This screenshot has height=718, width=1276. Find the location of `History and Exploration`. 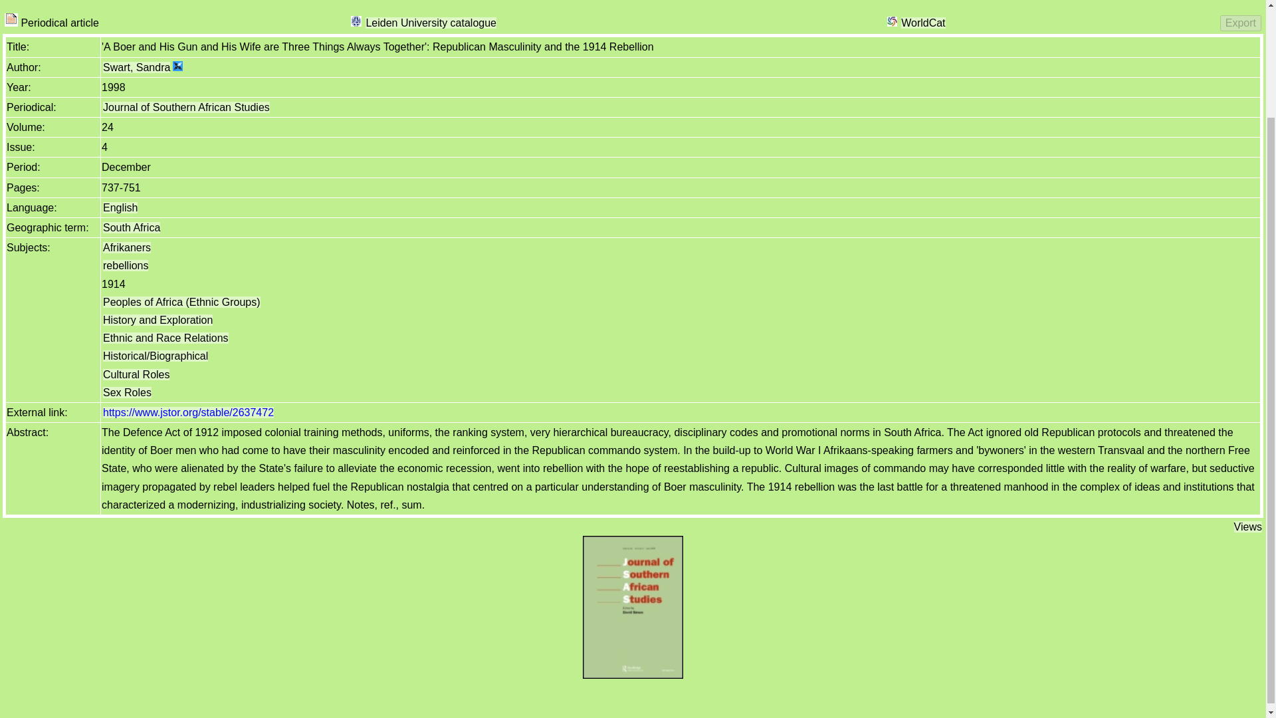

History and Exploration is located at coordinates (158, 320).